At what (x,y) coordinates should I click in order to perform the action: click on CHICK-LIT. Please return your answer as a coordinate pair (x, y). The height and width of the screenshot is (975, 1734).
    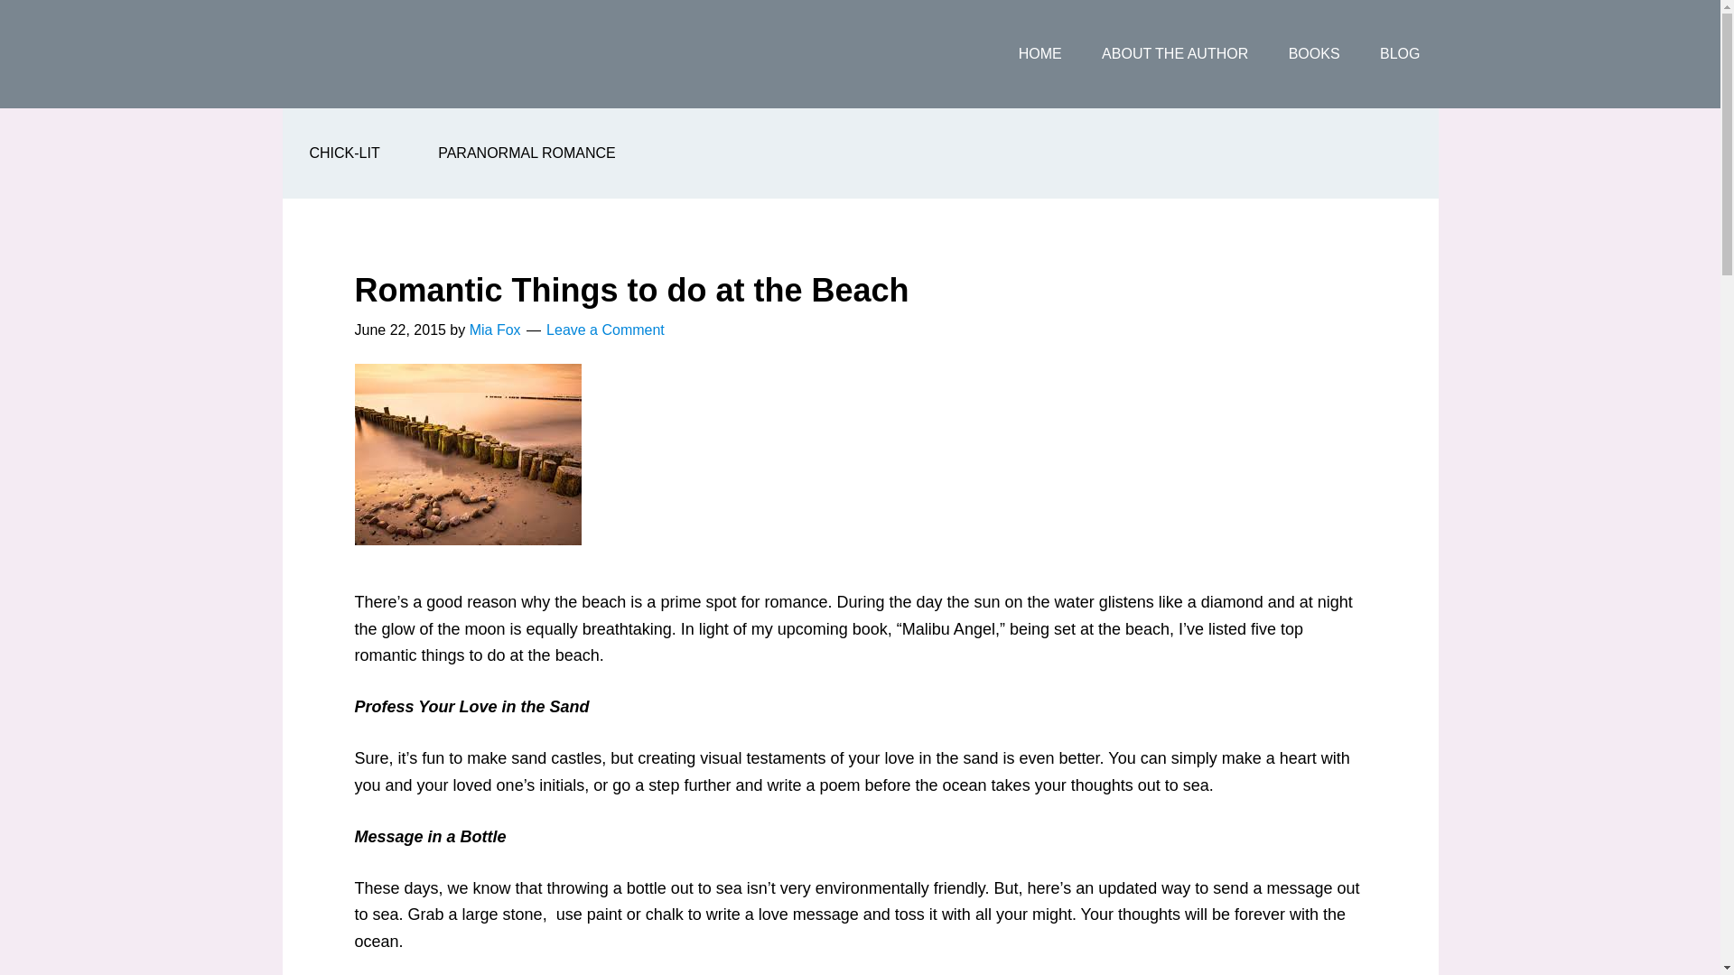
    Looking at the image, I should click on (343, 153).